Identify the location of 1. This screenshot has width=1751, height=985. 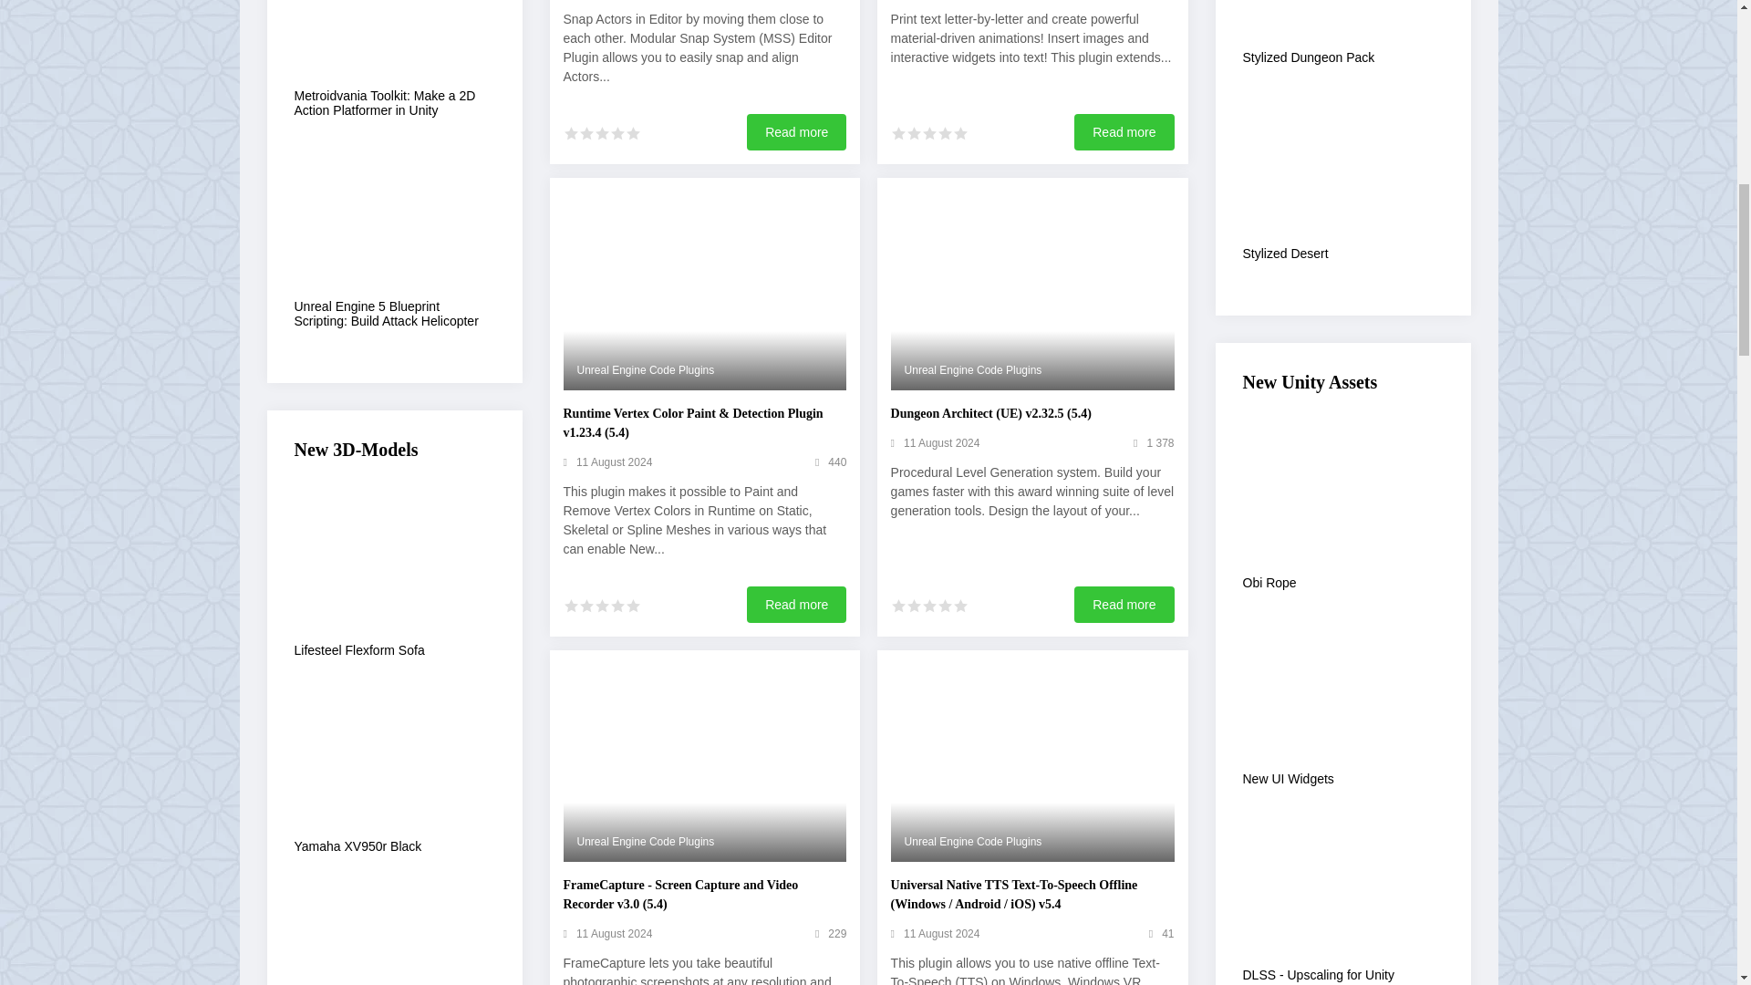
(571, 606).